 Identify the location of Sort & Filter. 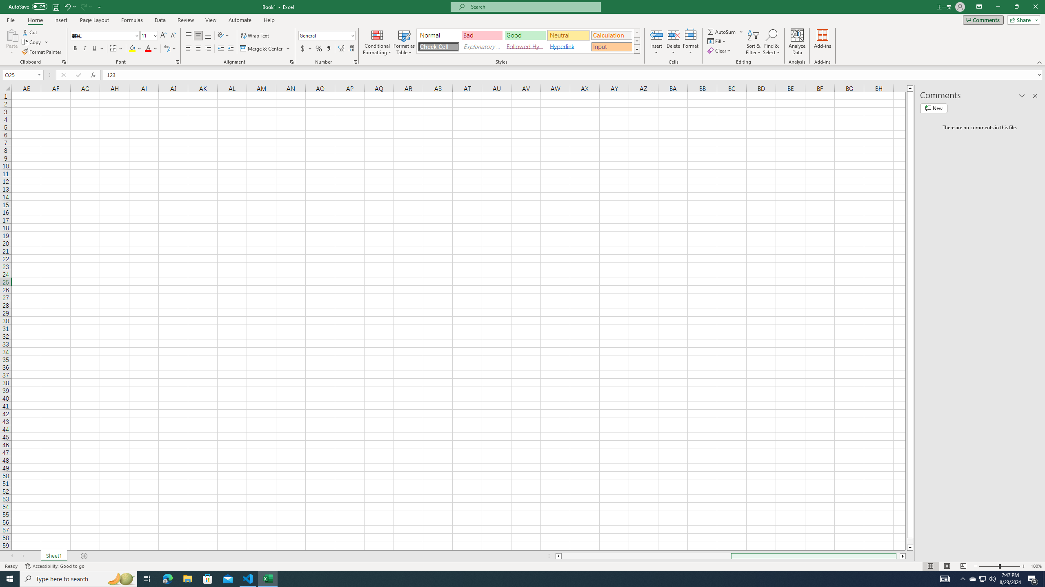
(754, 42).